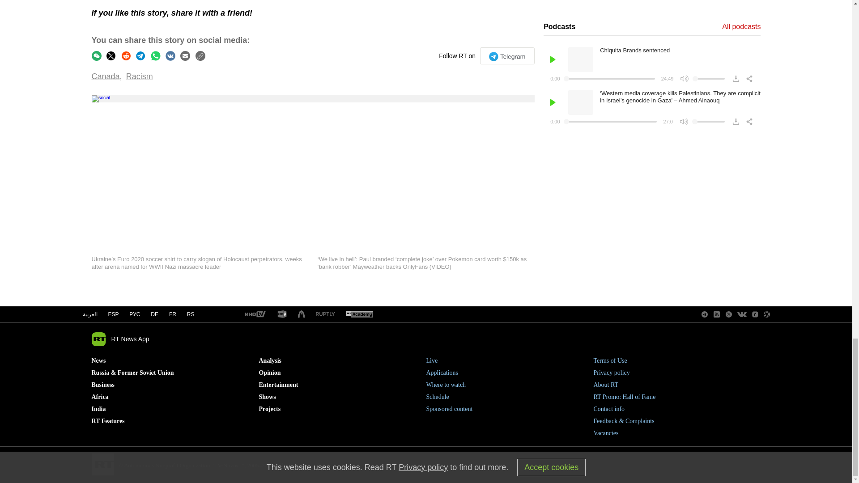  I want to click on Racism, so click(140, 76).